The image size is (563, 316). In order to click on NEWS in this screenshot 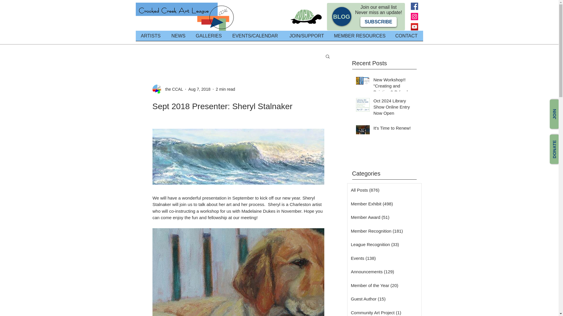, I will do `click(179, 37)`.